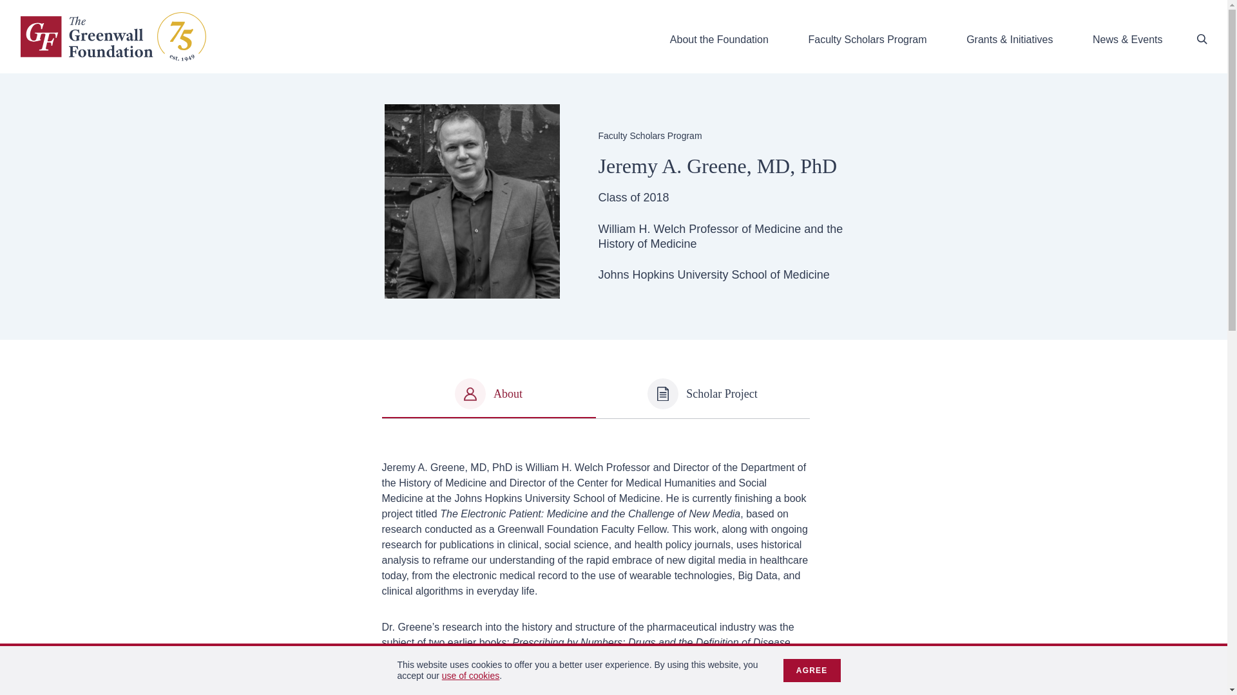 This screenshot has height=695, width=1237. I want to click on About Us, so click(30, 124).